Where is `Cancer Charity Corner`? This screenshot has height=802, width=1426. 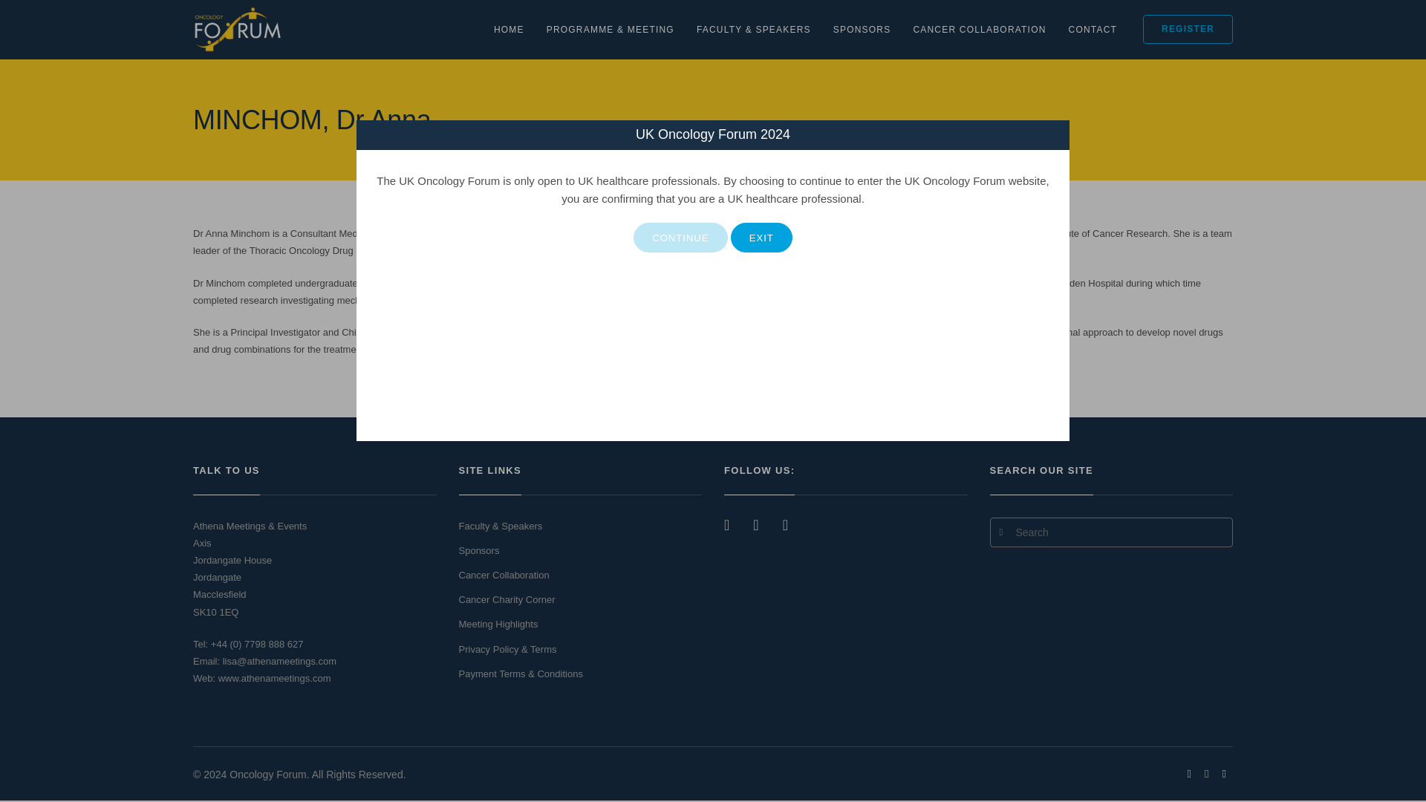 Cancer Charity Corner is located at coordinates (507, 600).